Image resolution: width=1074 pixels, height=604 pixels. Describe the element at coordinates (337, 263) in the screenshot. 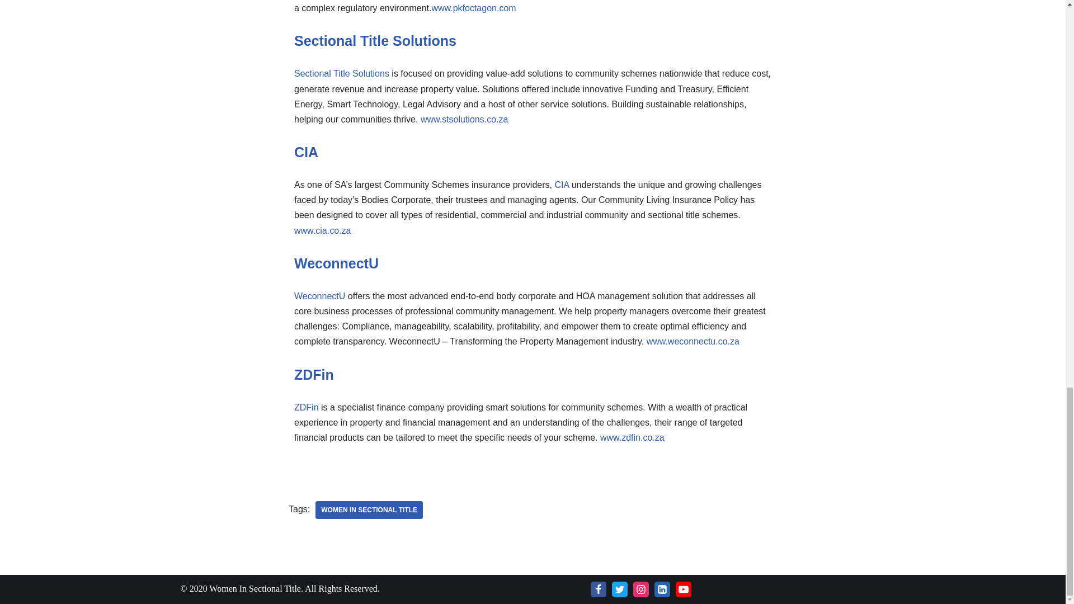

I see `WeconnectU` at that location.